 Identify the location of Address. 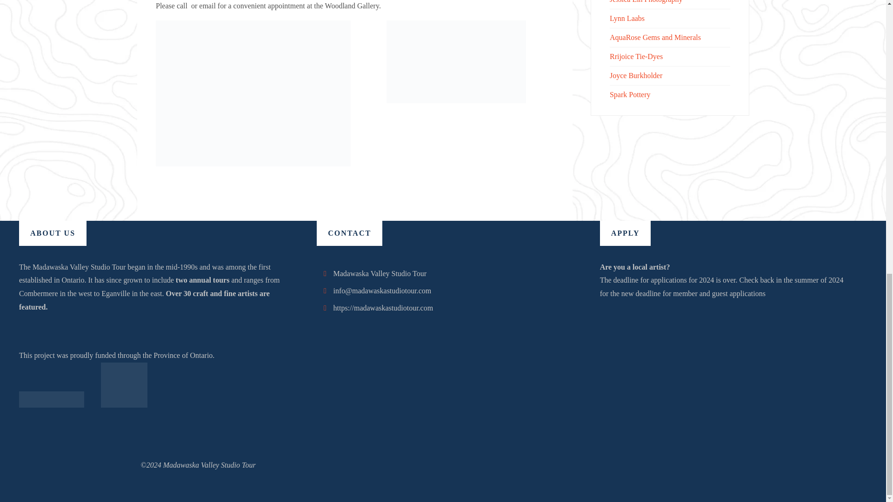
(325, 273).